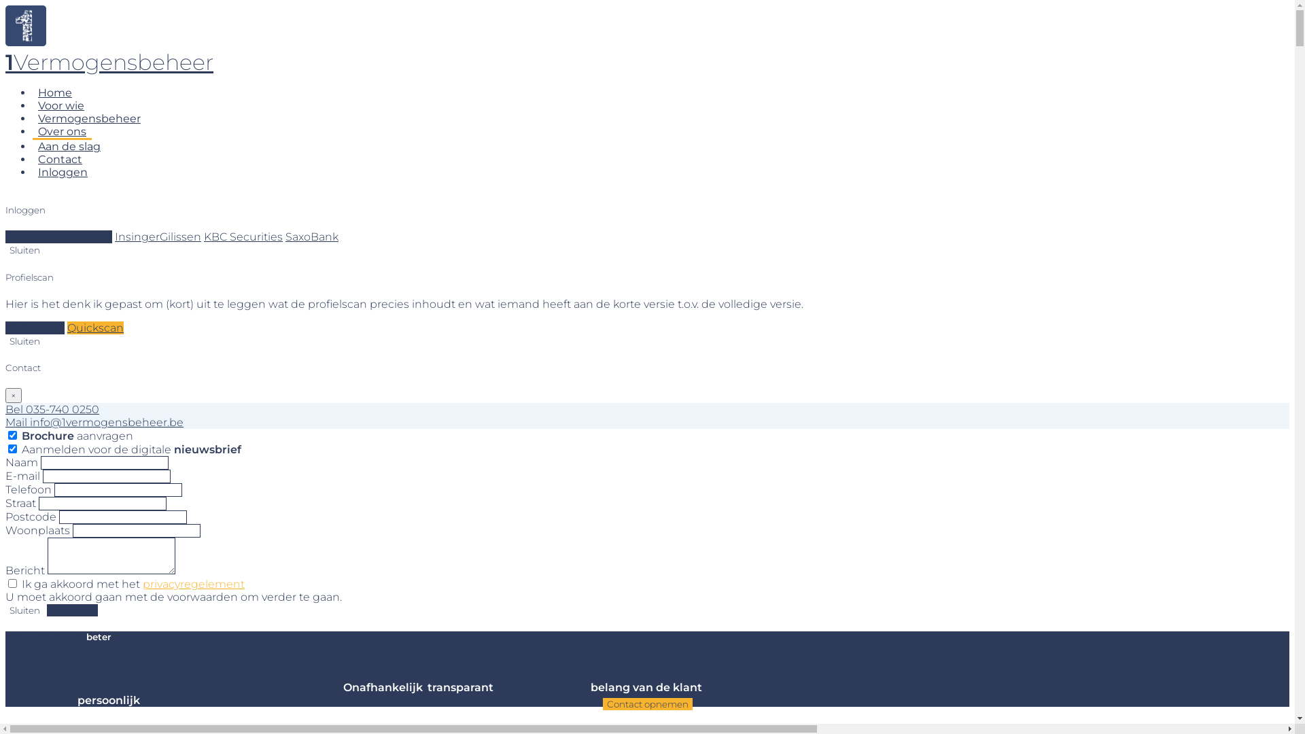  I want to click on Contact opnemen, so click(647, 704).